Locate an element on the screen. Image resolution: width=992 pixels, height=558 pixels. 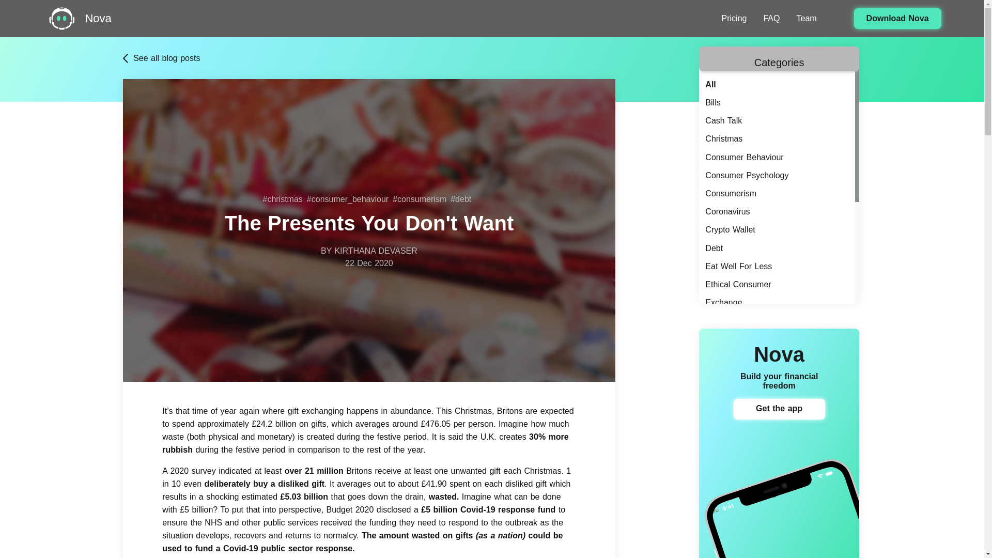
Nova is located at coordinates (98, 18).